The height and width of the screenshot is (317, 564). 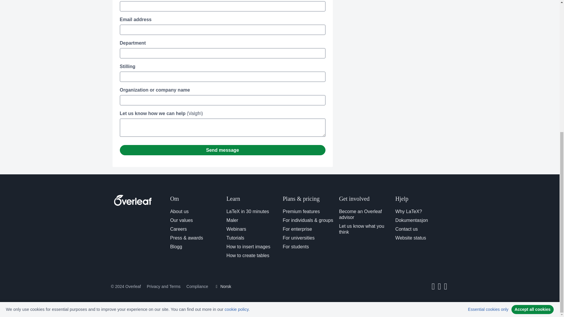 What do you see at coordinates (176, 247) in the screenshot?
I see `Blogg` at bounding box center [176, 247].